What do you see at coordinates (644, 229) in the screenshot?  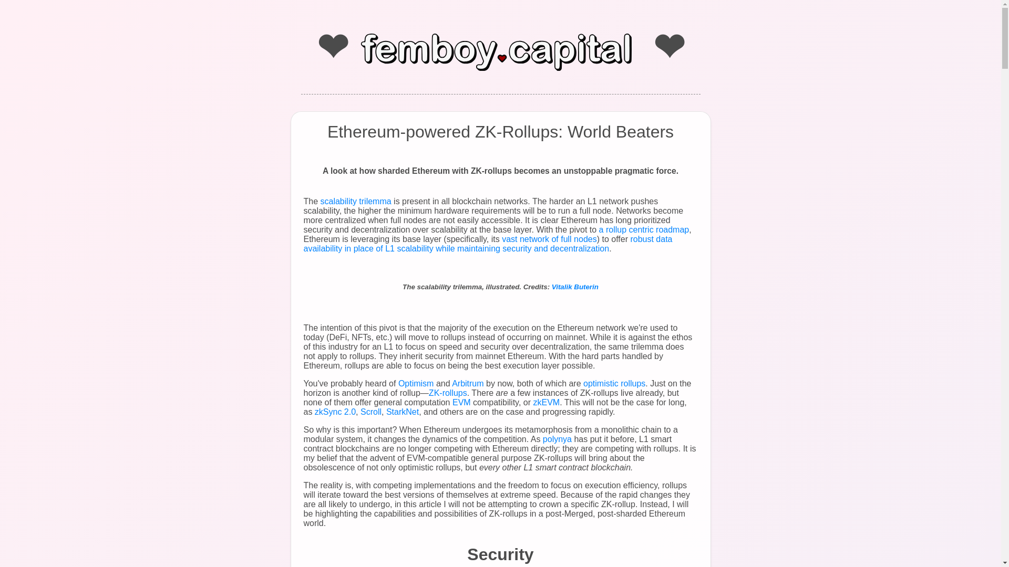 I see `a rollup centric roadmap` at bounding box center [644, 229].